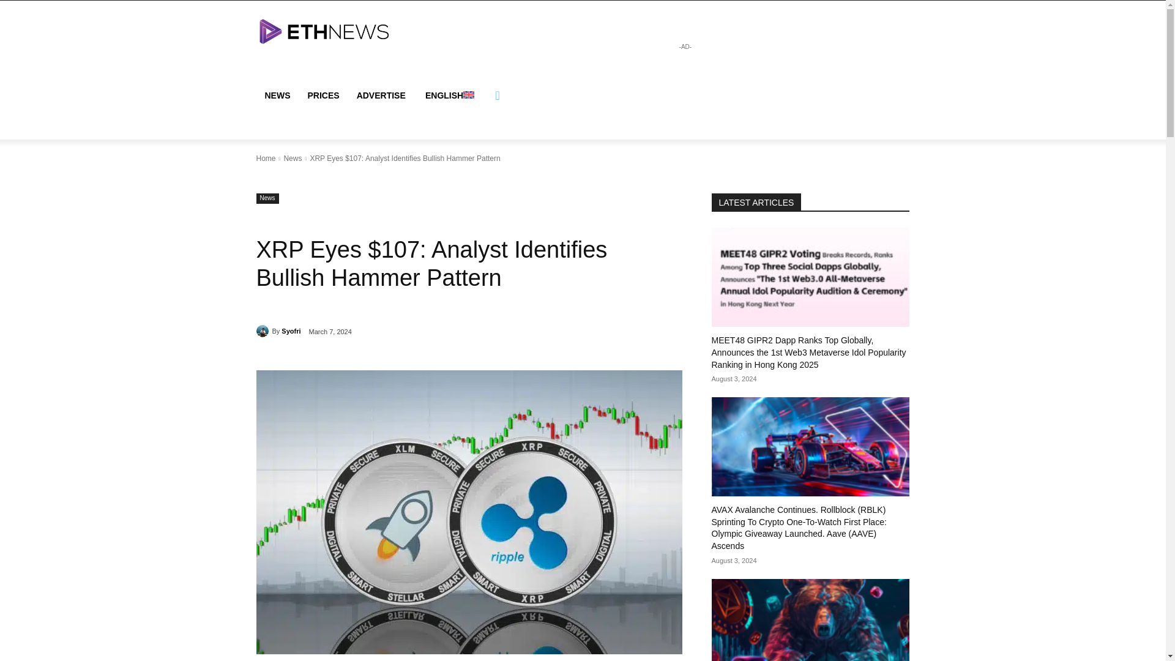 This screenshot has height=661, width=1175. Describe the element at coordinates (449, 95) in the screenshot. I see `ENGLISH` at that location.